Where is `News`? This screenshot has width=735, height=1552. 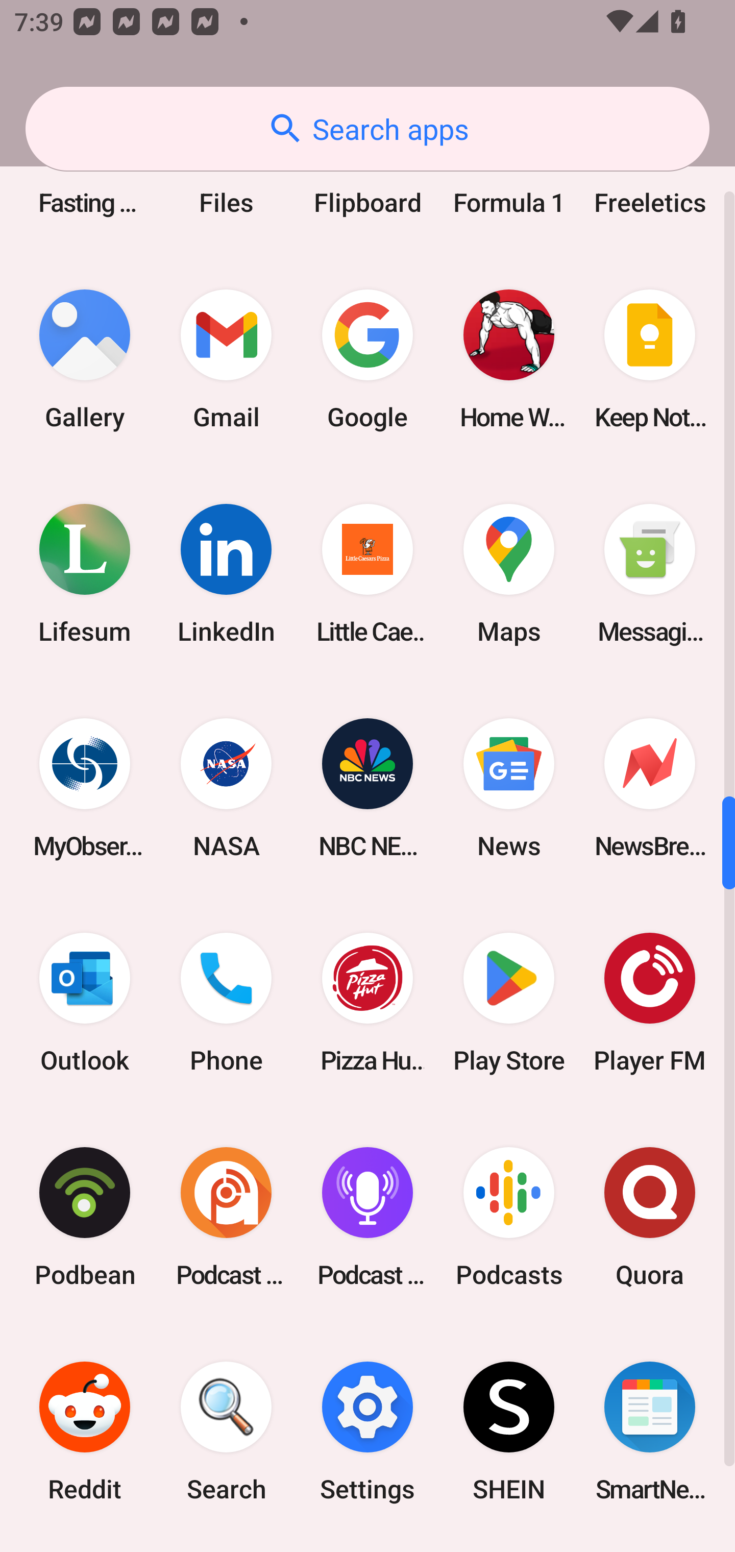
News is located at coordinates (508, 788).